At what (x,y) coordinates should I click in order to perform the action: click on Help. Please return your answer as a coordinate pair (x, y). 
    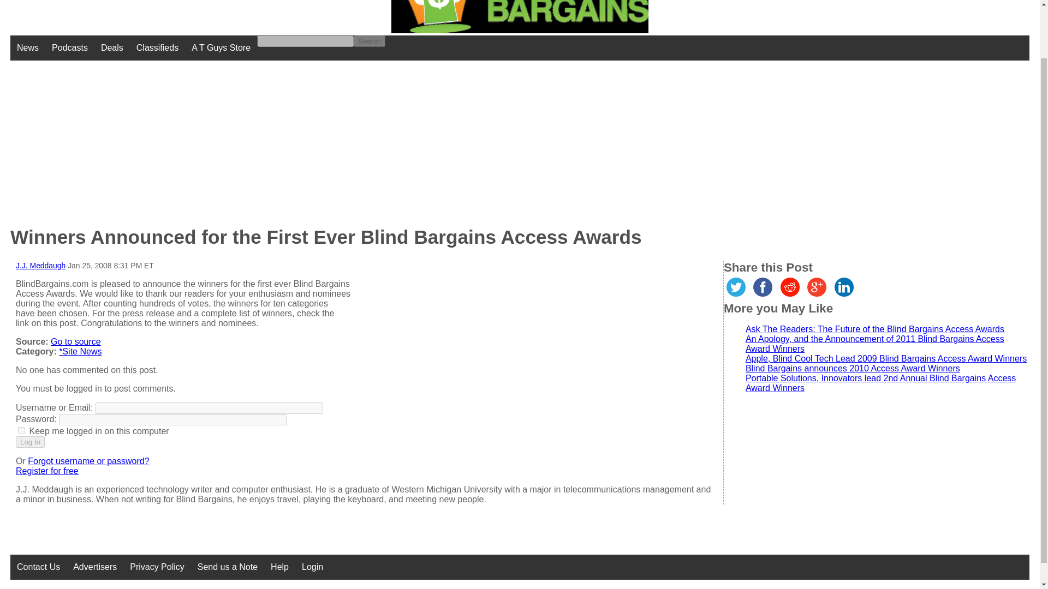
    Looking at the image, I should click on (279, 567).